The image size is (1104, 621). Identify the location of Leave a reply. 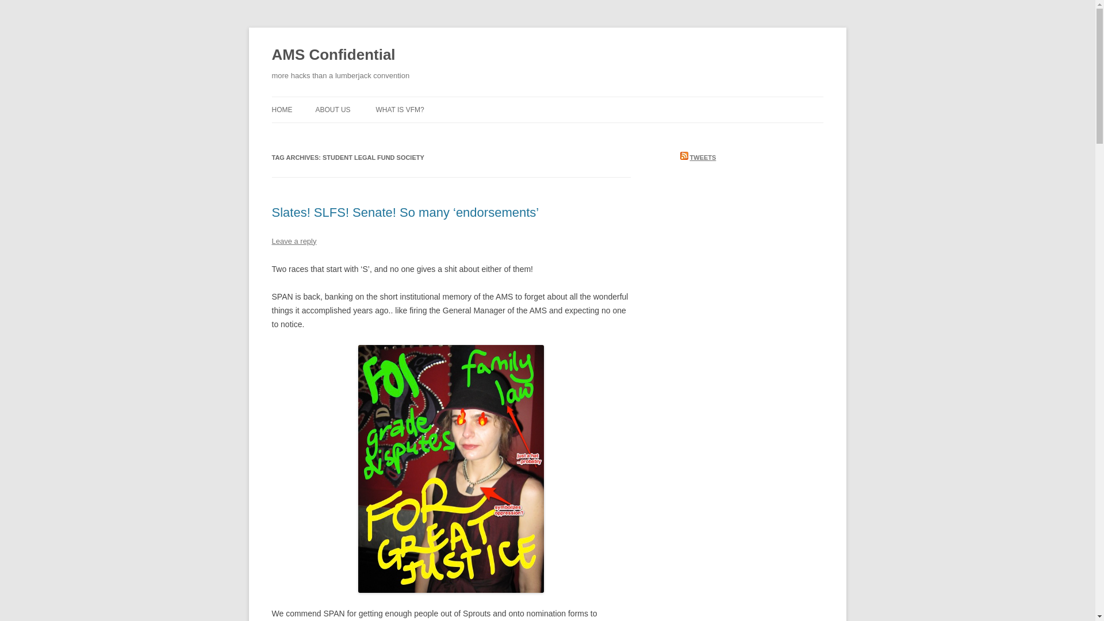
(293, 240).